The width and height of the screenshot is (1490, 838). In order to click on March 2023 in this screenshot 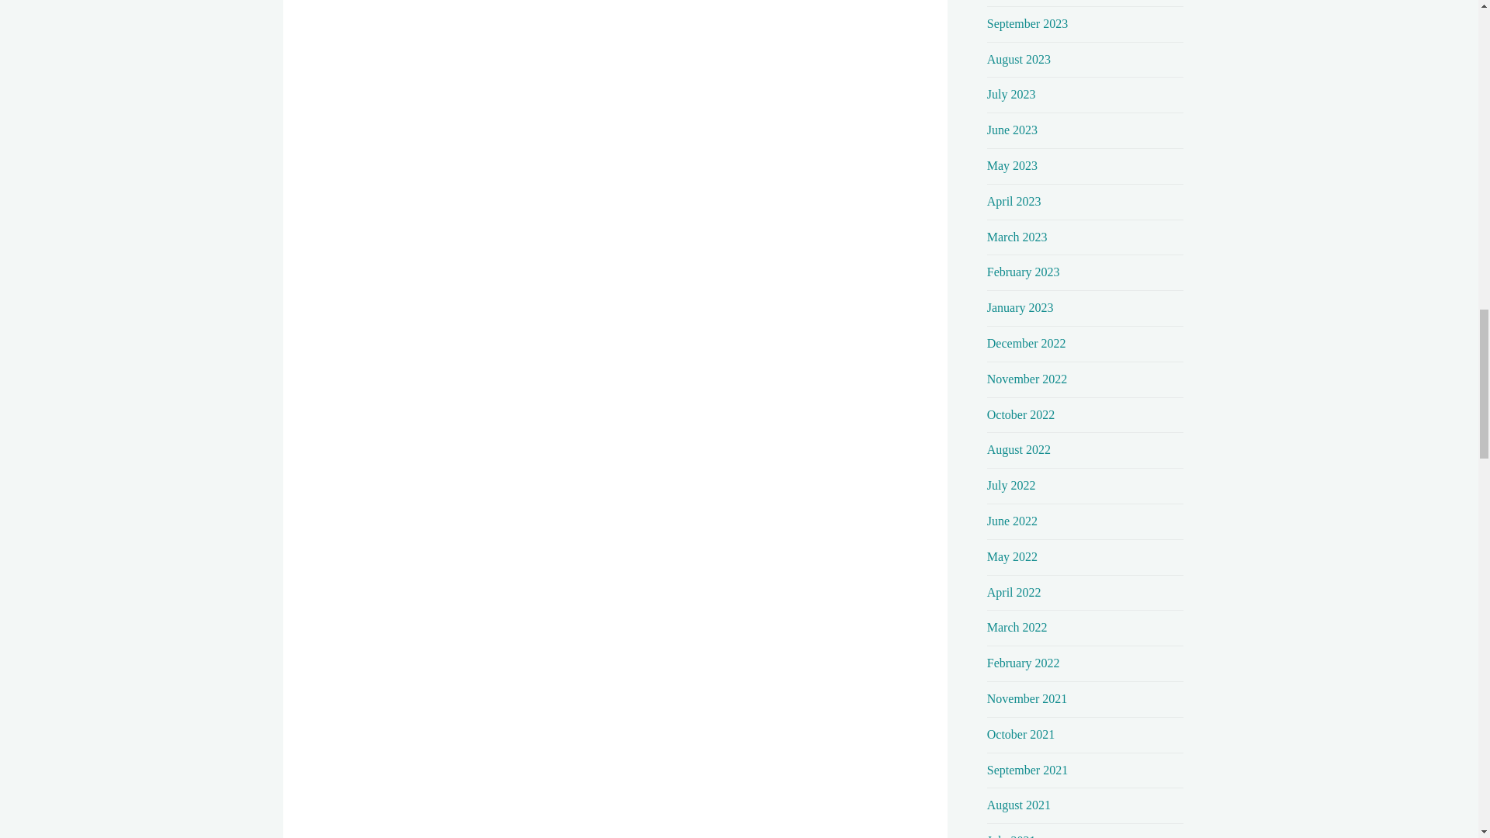, I will do `click(1017, 237)`.